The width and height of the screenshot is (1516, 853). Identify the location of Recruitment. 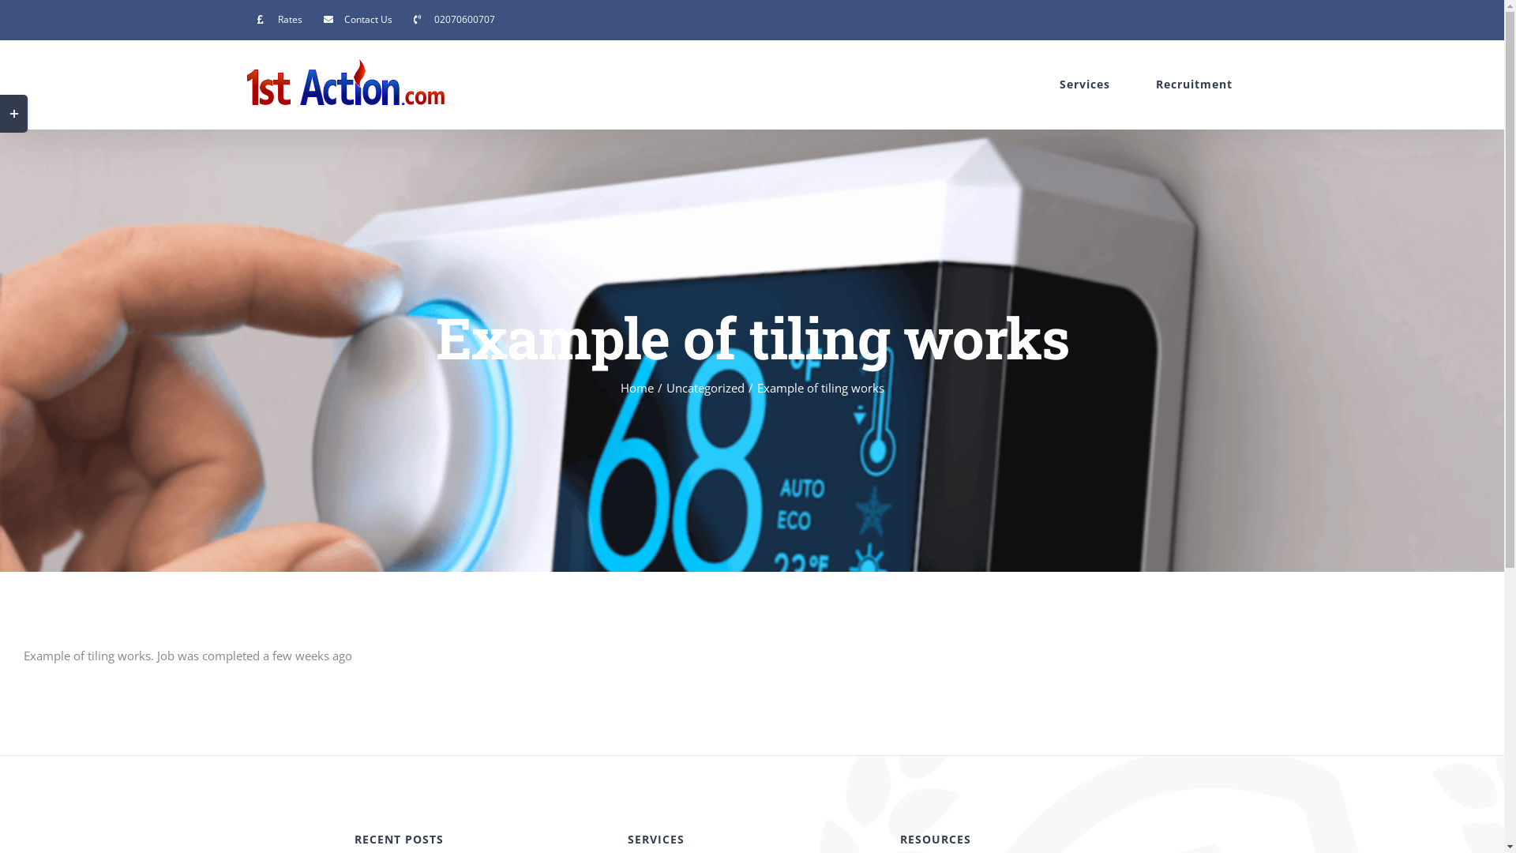
(1184, 85).